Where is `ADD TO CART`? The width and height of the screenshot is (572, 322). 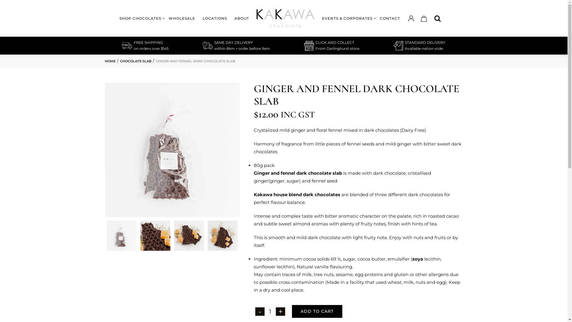
ADD TO CART is located at coordinates (317, 311).